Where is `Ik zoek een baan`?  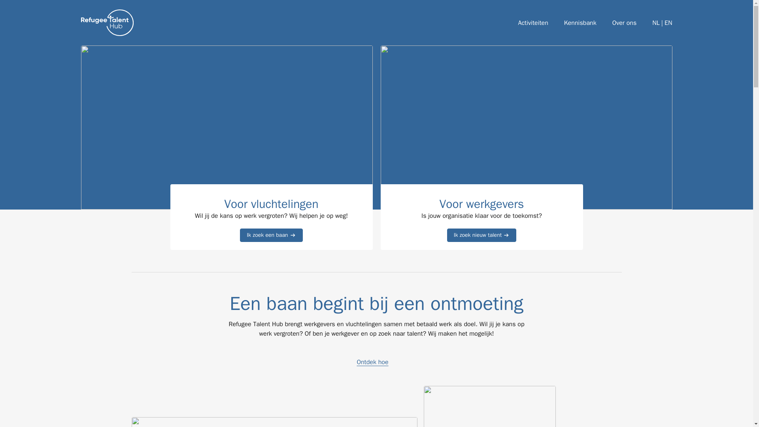 Ik zoek een baan is located at coordinates (271, 235).